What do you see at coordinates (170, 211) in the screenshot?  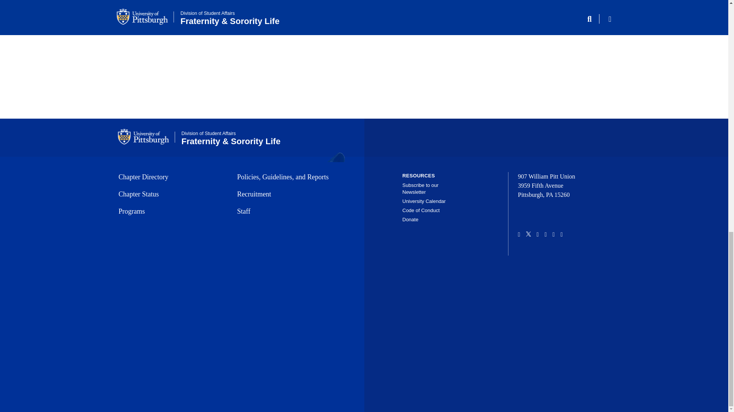 I see `Programs` at bounding box center [170, 211].